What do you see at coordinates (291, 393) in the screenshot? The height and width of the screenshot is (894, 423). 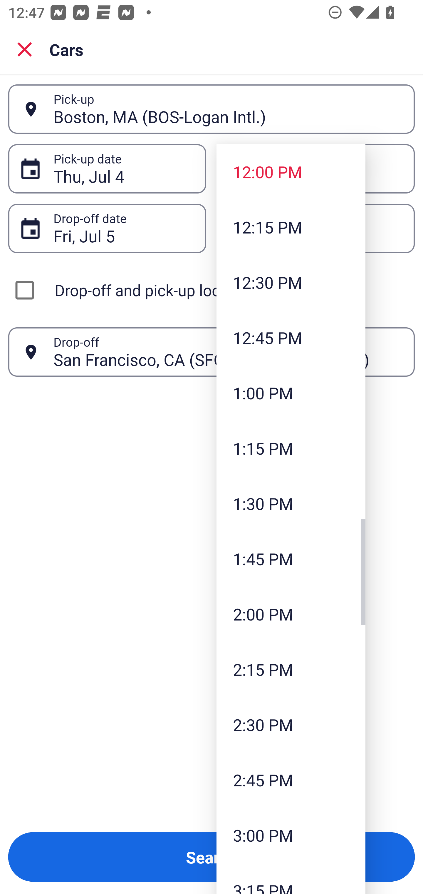 I see `1:00 PM` at bounding box center [291, 393].